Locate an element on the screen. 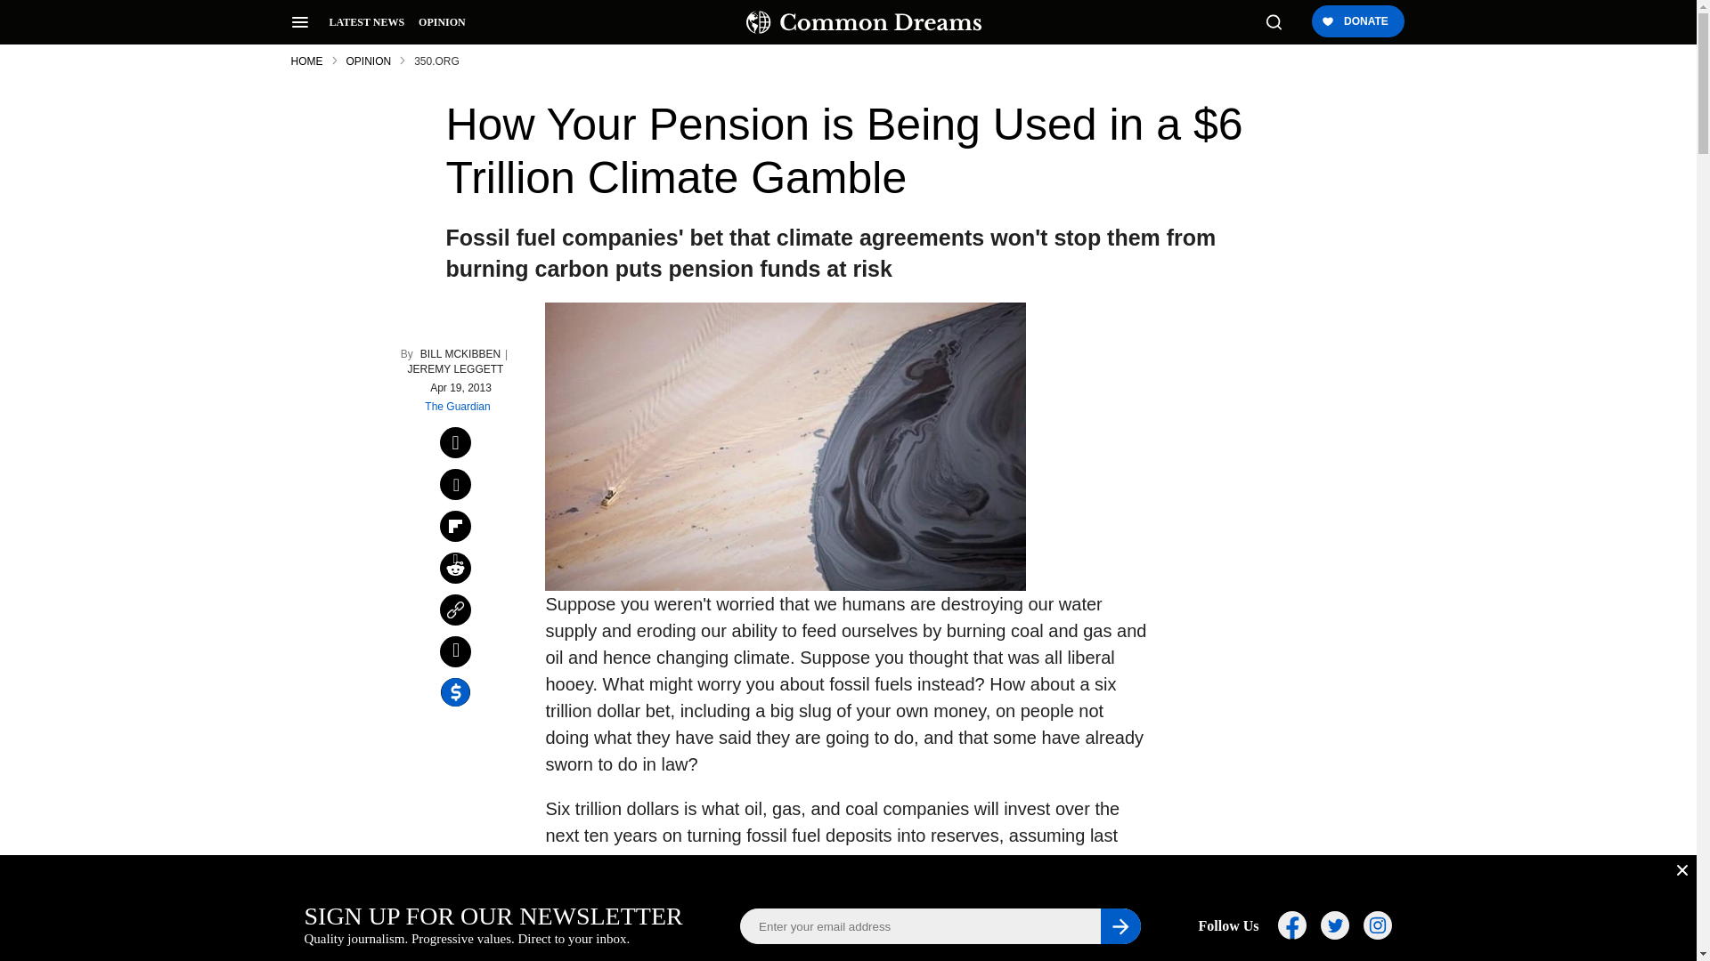 The image size is (1710, 961). Donate Button is located at coordinates (1356, 22).